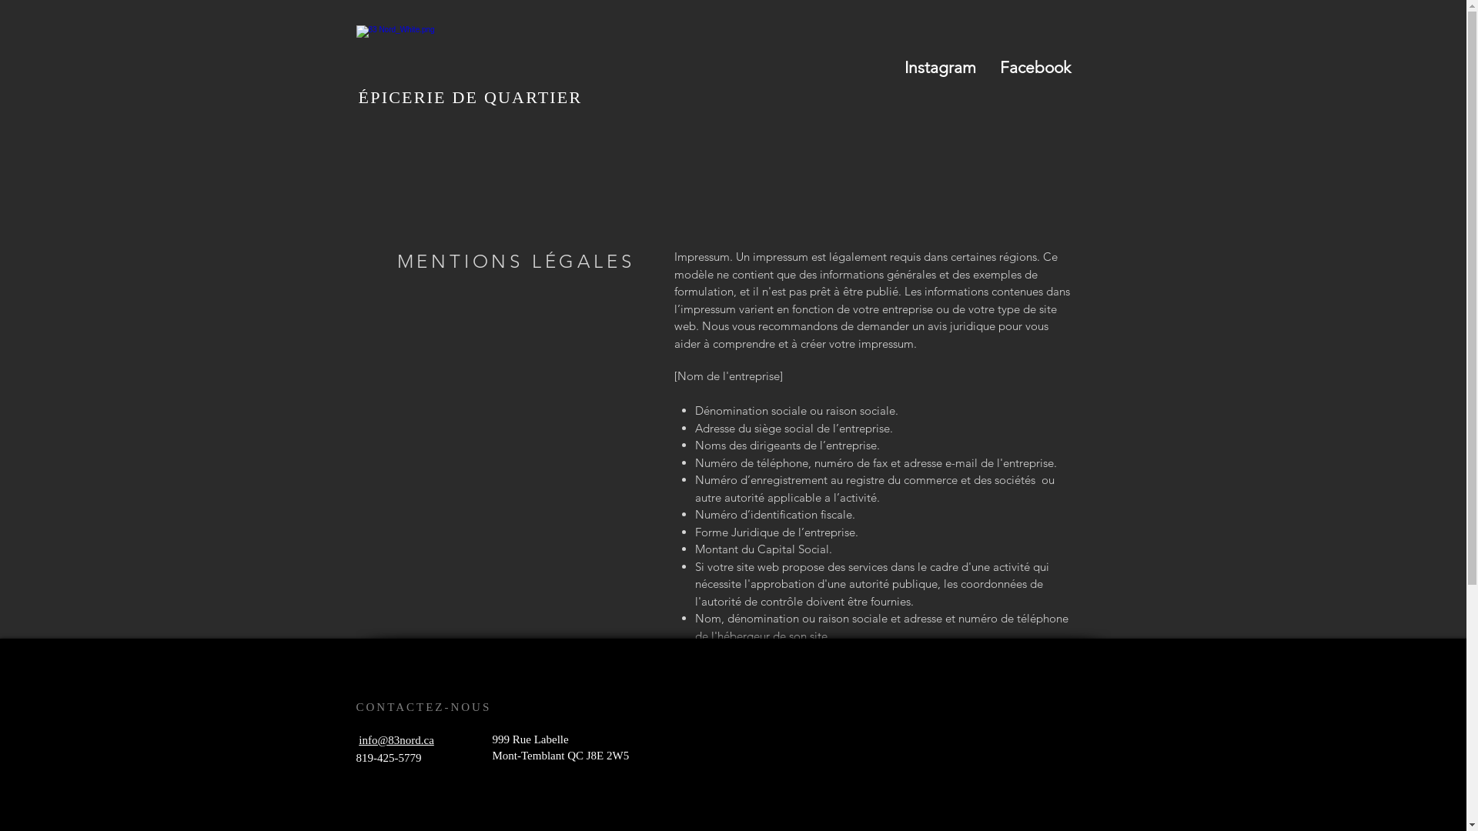 The width and height of the screenshot is (1478, 831). Describe the element at coordinates (396, 740) in the screenshot. I see `info@83nord.ca` at that location.